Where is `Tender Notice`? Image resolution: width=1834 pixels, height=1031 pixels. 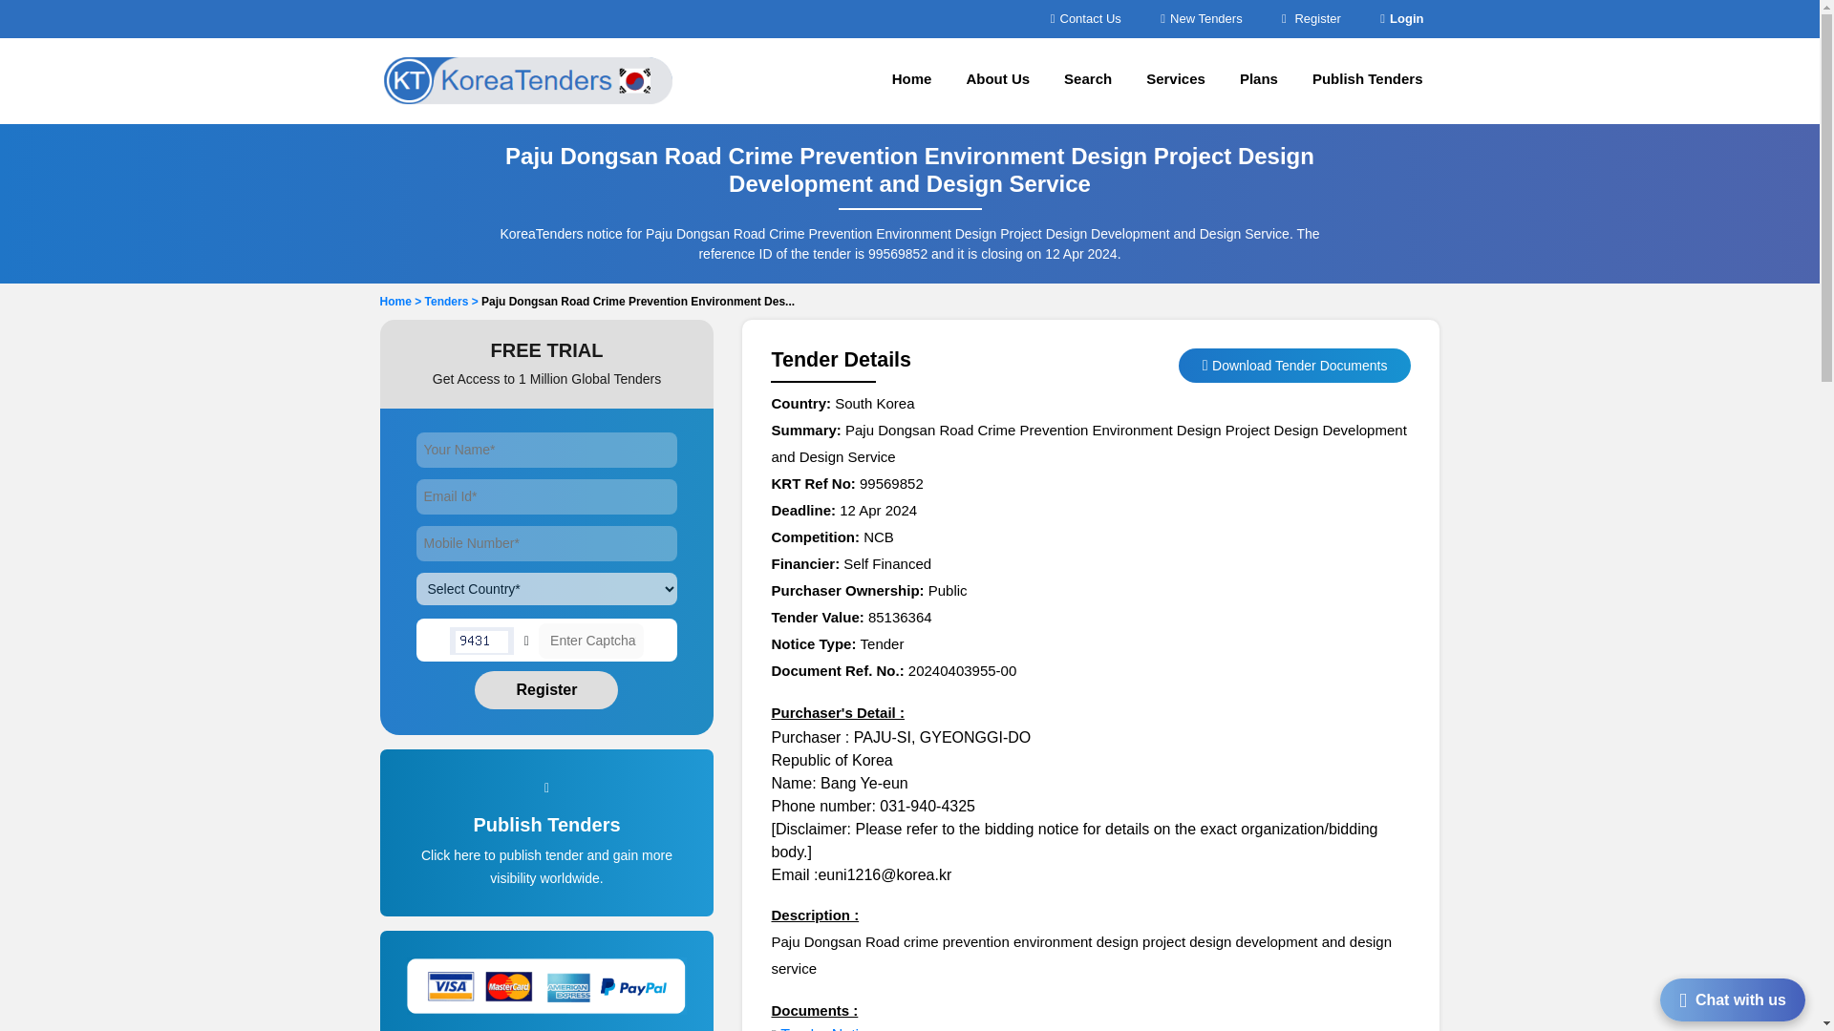 Tender Notice is located at coordinates (827, 1029).